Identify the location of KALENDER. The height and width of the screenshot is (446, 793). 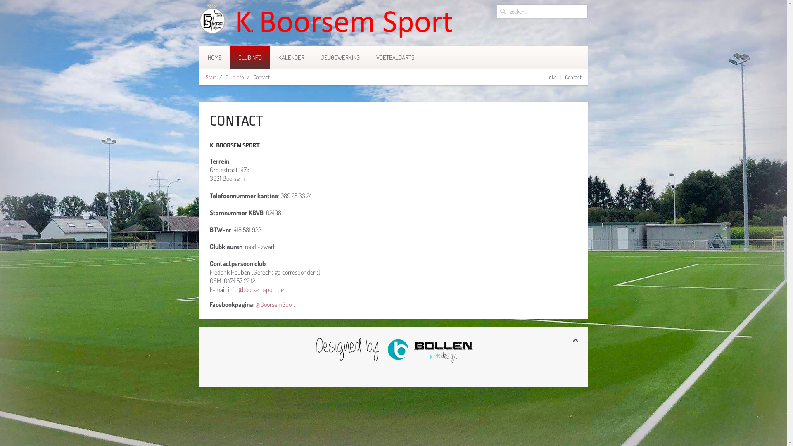
(292, 58).